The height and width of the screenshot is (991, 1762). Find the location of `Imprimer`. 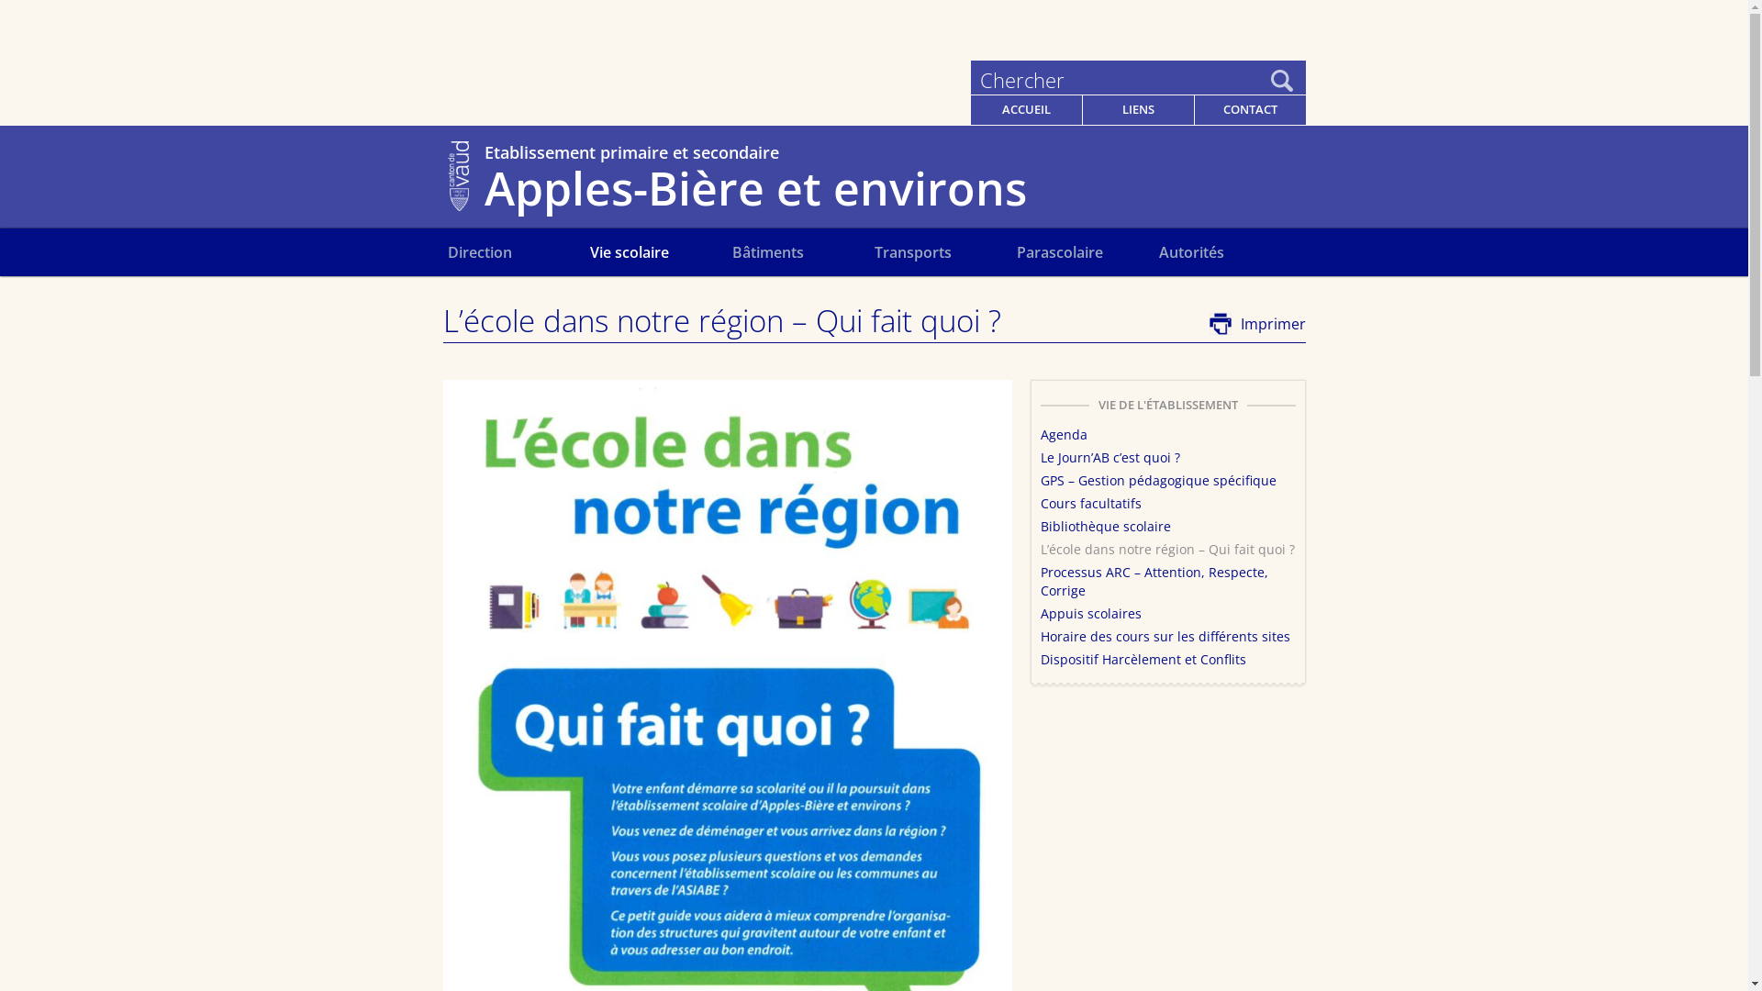

Imprimer is located at coordinates (1257, 324).